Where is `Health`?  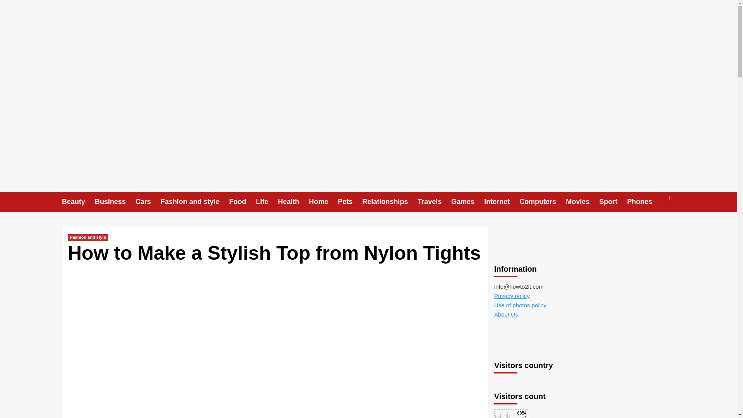
Health is located at coordinates (293, 201).